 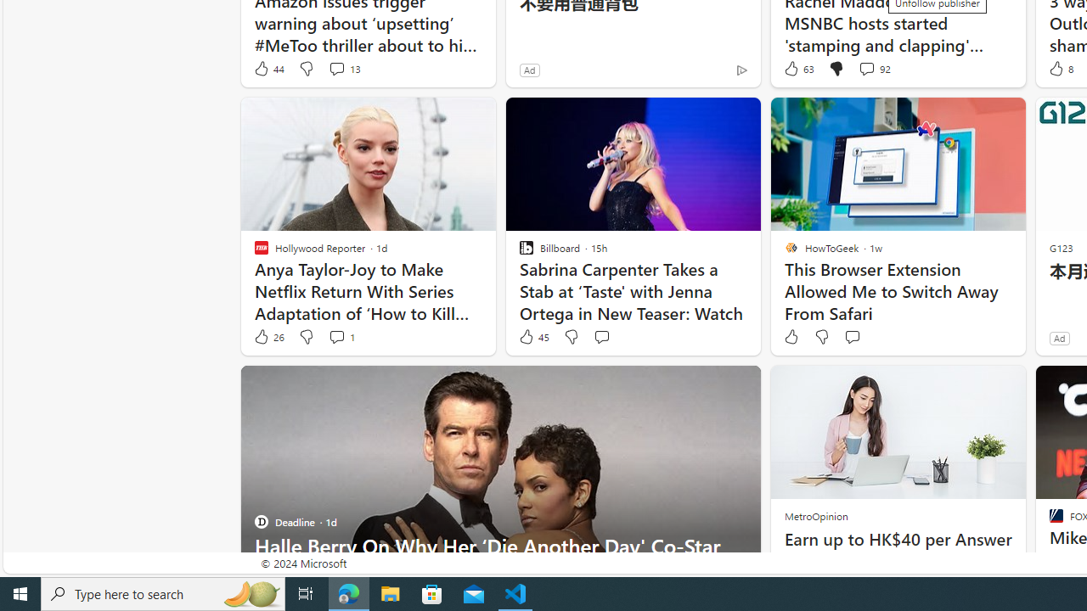 I want to click on View comments 1 Comment, so click(x=341, y=337).